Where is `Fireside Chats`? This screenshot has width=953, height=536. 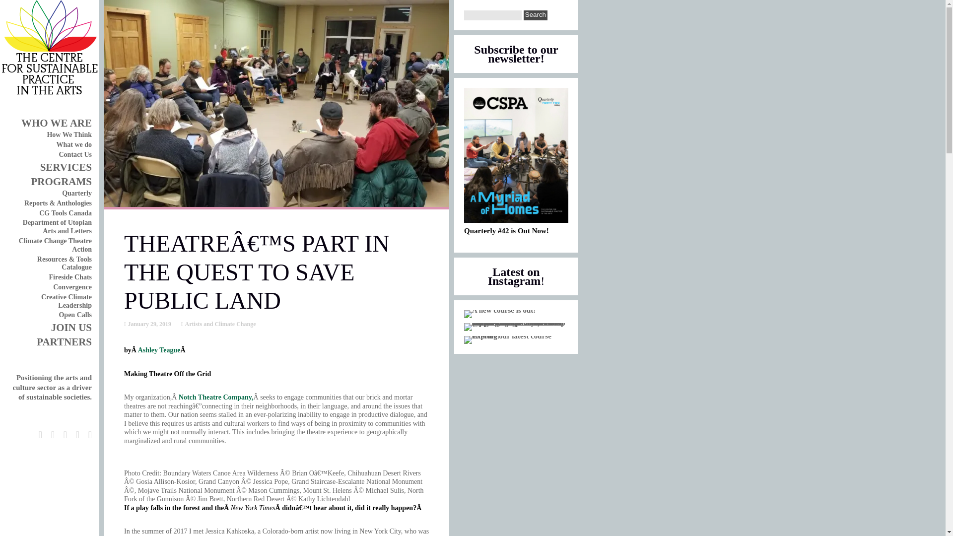 Fireside Chats is located at coordinates (70, 277).